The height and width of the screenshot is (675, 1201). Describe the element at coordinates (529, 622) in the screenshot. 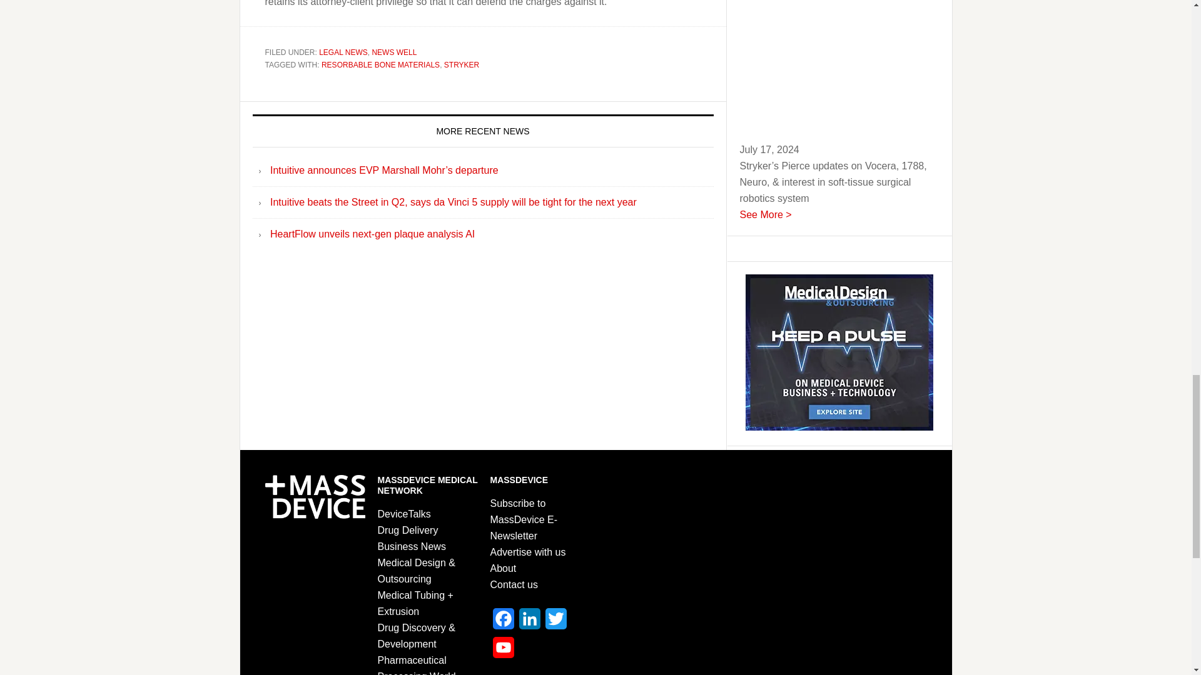

I see `LinkedIn Company` at that location.